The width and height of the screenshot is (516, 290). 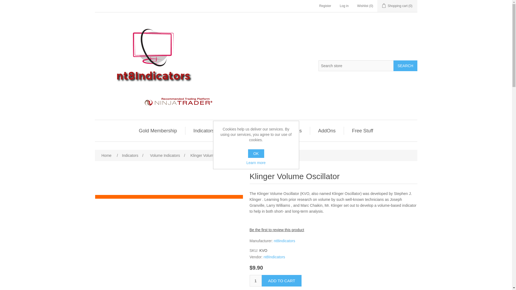 What do you see at coordinates (106, 155) in the screenshot?
I see `Home` at bounding box center [106, 155].